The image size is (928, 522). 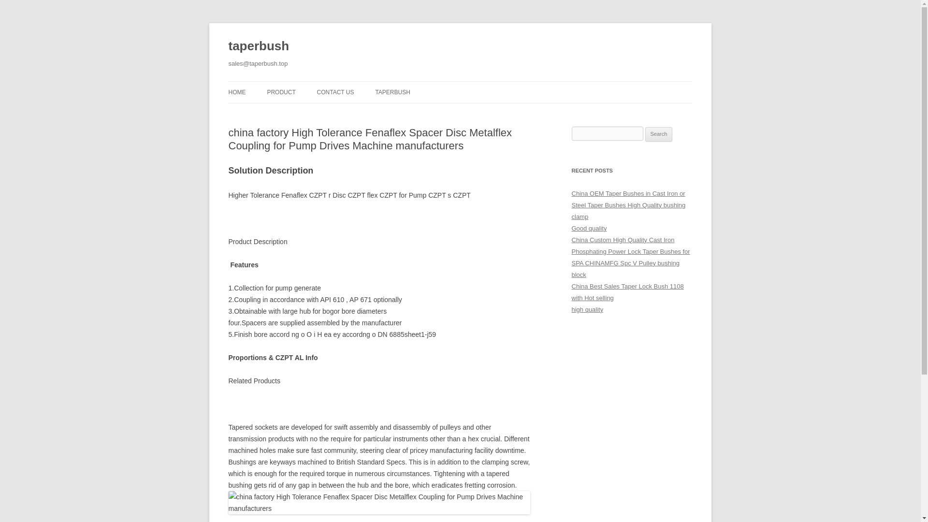 What do you see at coordinates (659, 134) in the screenshot?
I see `Search` at bounding box center [659, 134].